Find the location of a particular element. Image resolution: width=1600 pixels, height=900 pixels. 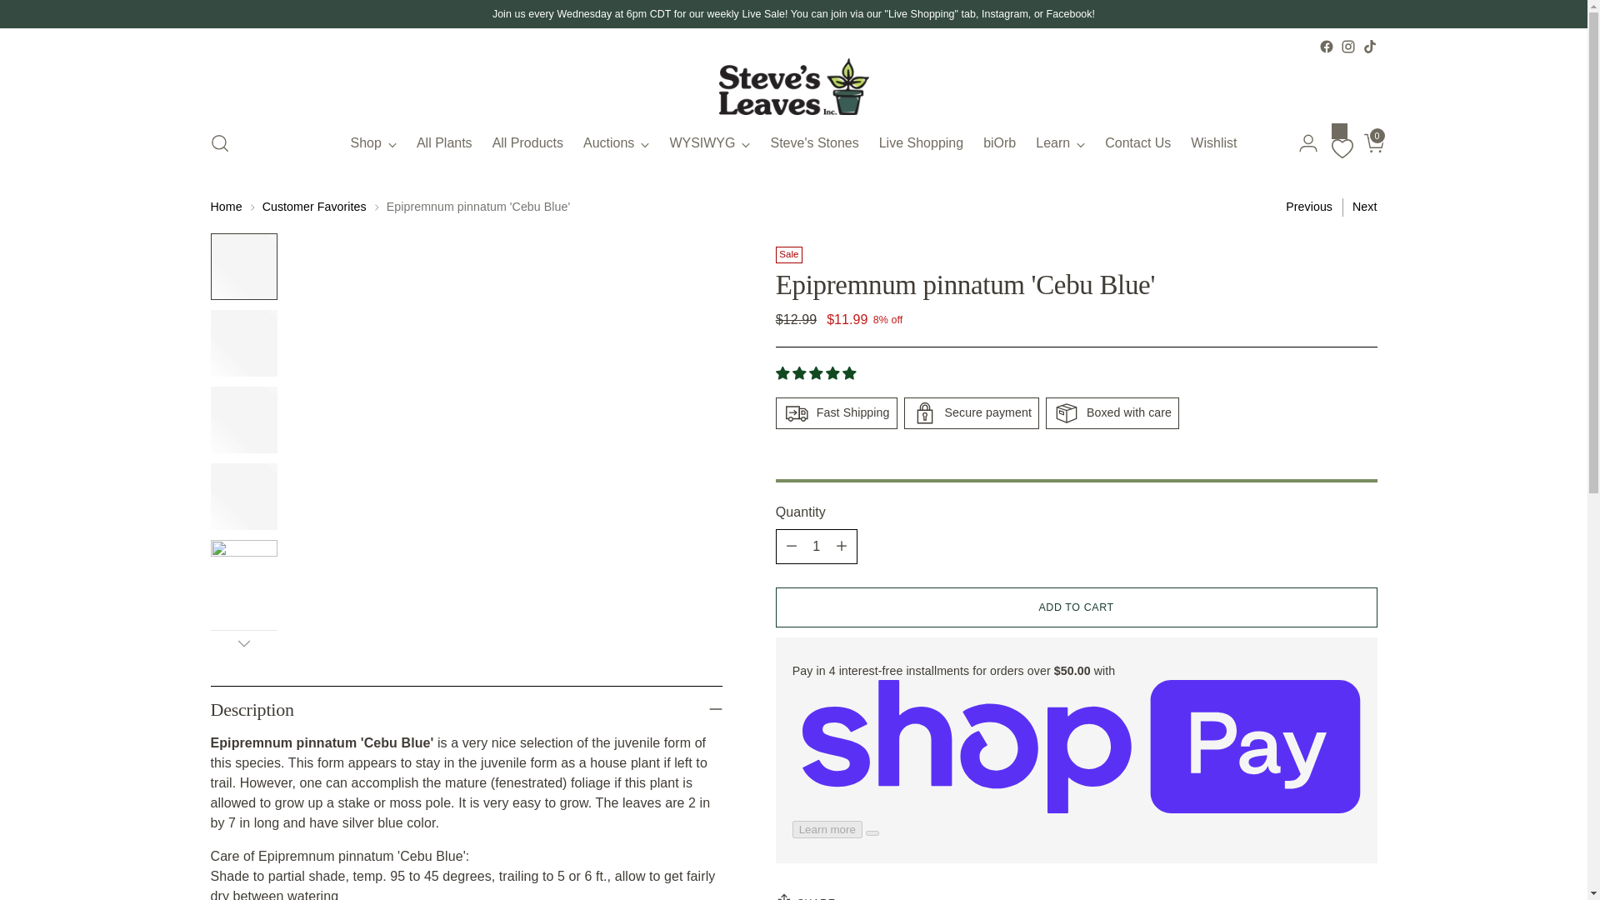

Steve's Leaves on Tiktok is located at coordinates (1368, 47).